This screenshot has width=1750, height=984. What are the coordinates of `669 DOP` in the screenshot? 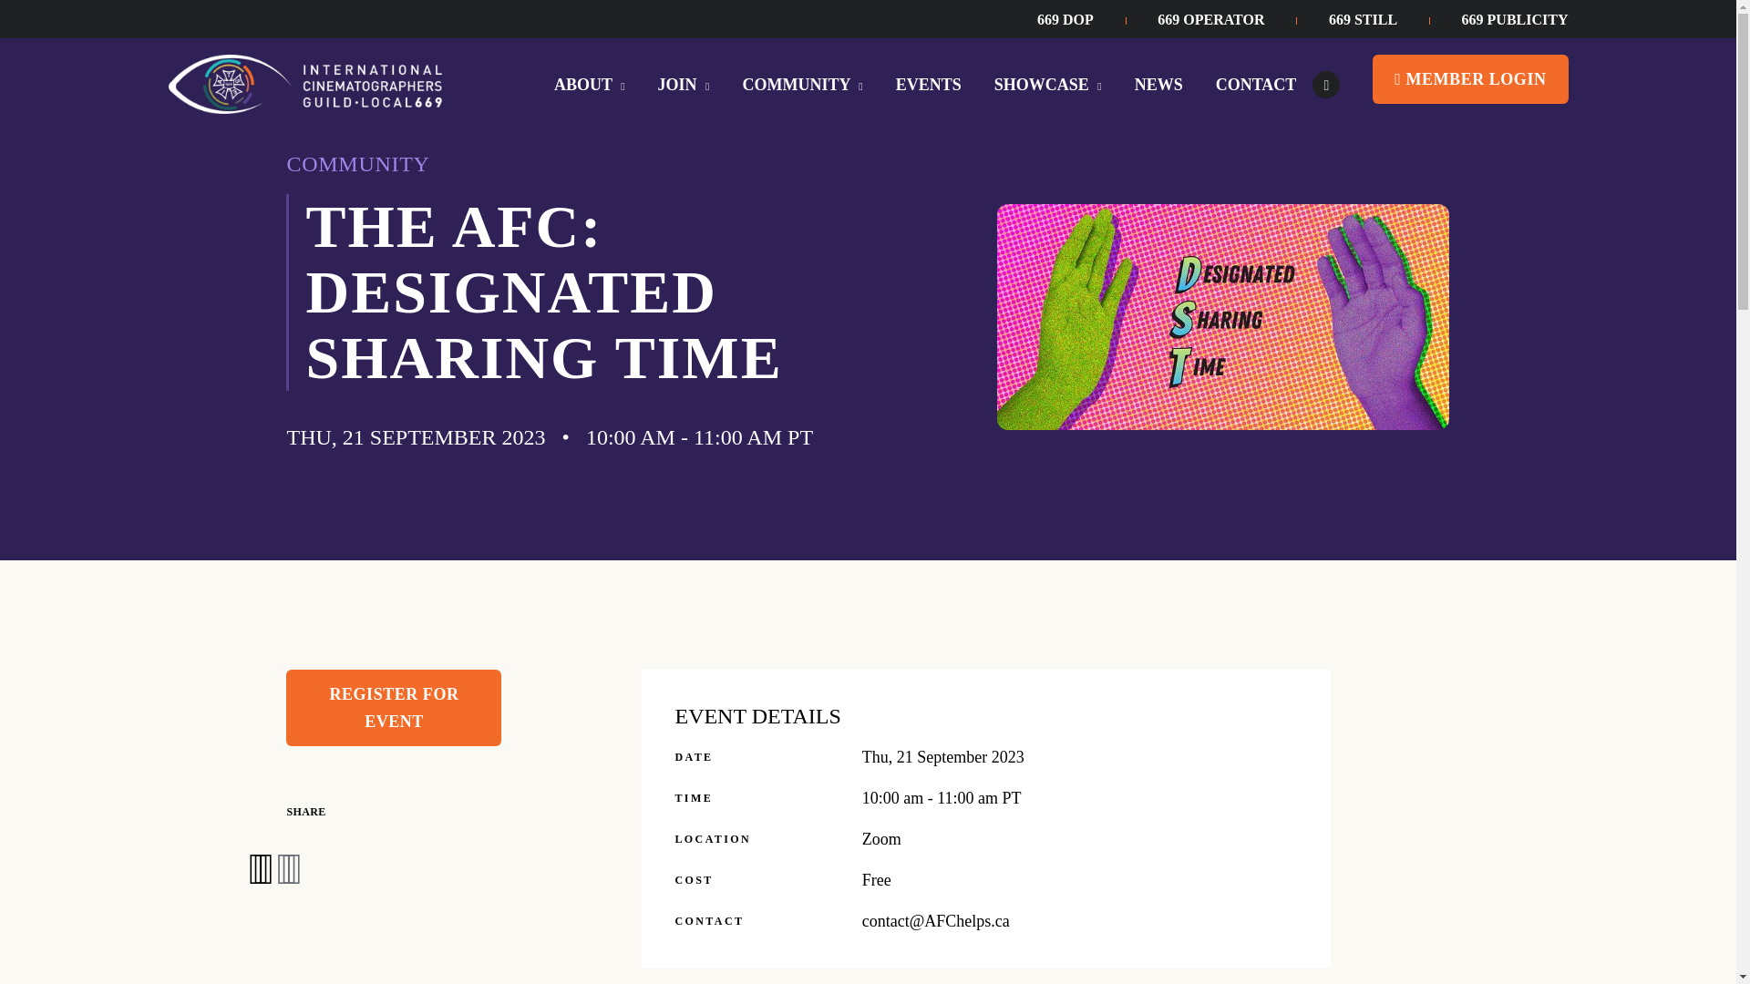 It's located at (1082, 19).